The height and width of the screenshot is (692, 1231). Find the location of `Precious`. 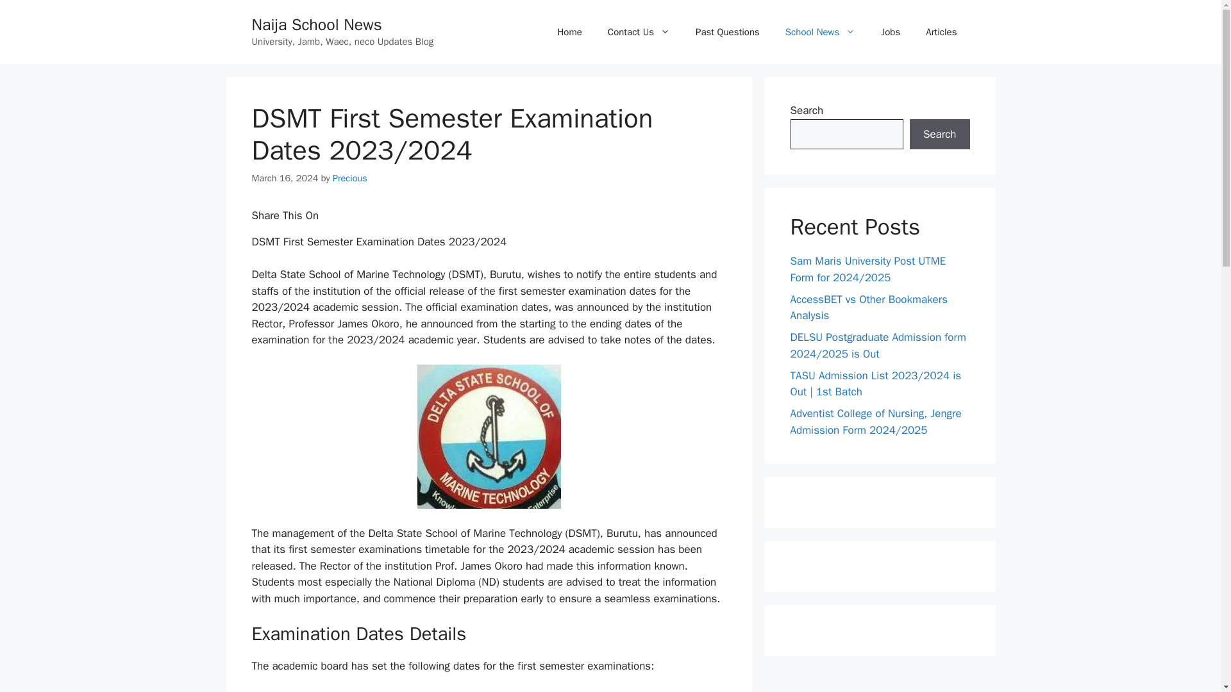

Precious is located at coordinates (349, 178).